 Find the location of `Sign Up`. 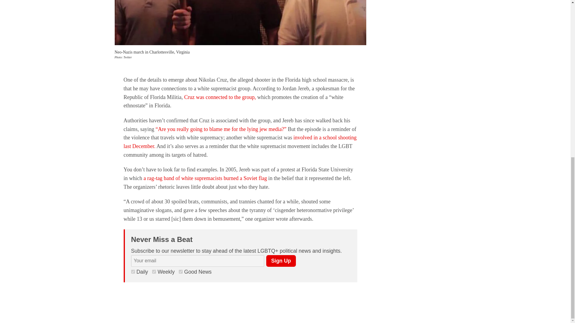

Sign Up is located at coordinates (281, 261).